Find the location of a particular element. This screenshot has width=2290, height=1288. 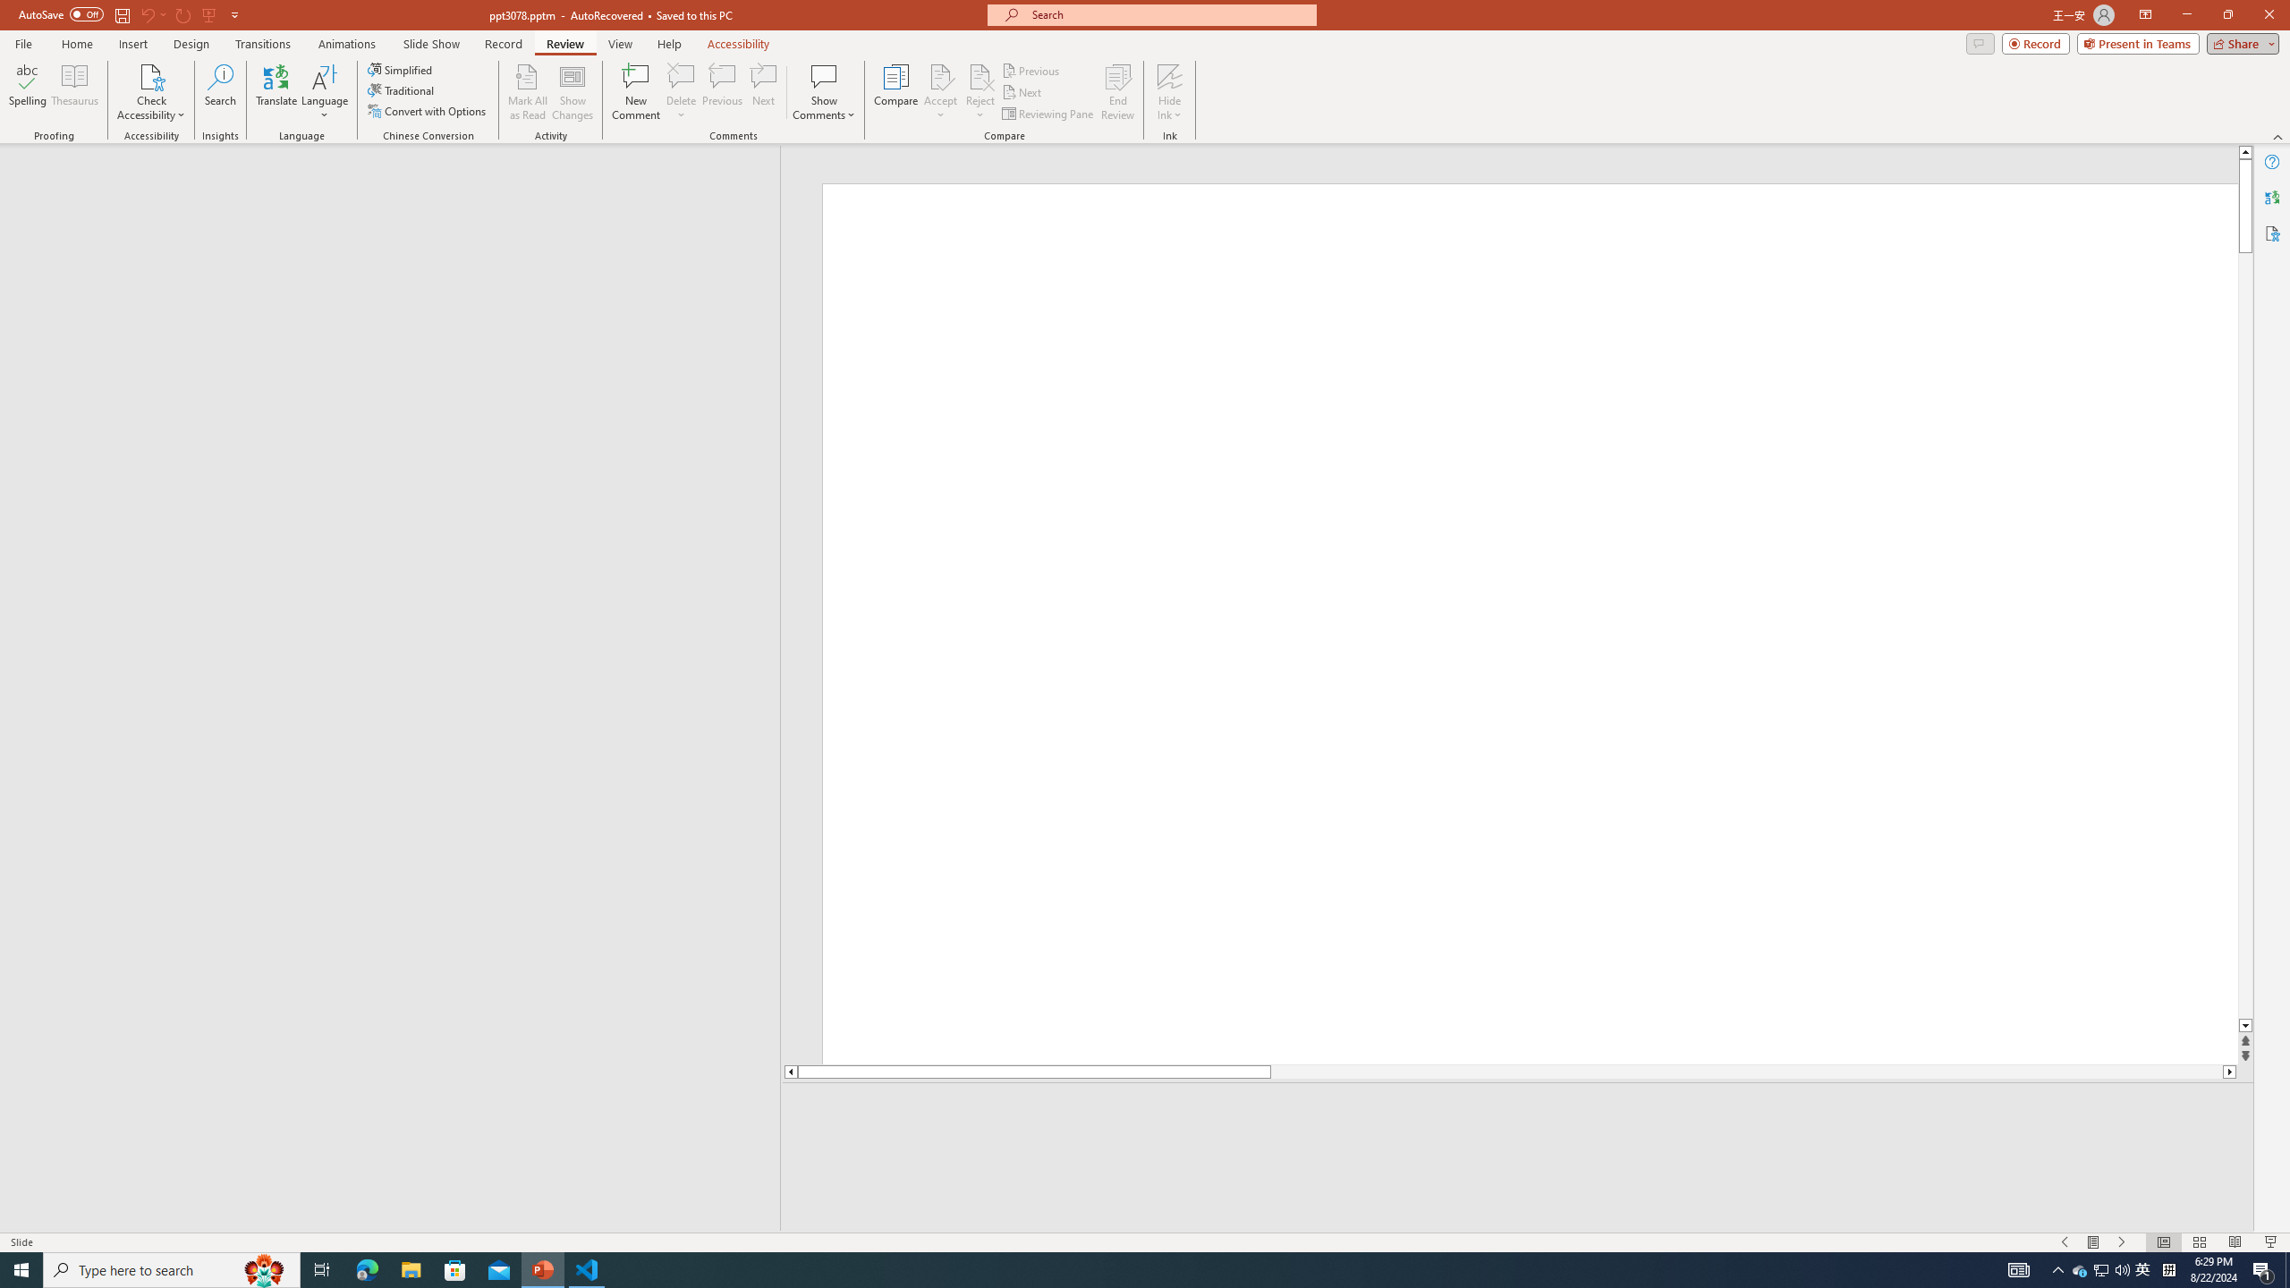

Check Accessibility is located at coordinates (150, 92).